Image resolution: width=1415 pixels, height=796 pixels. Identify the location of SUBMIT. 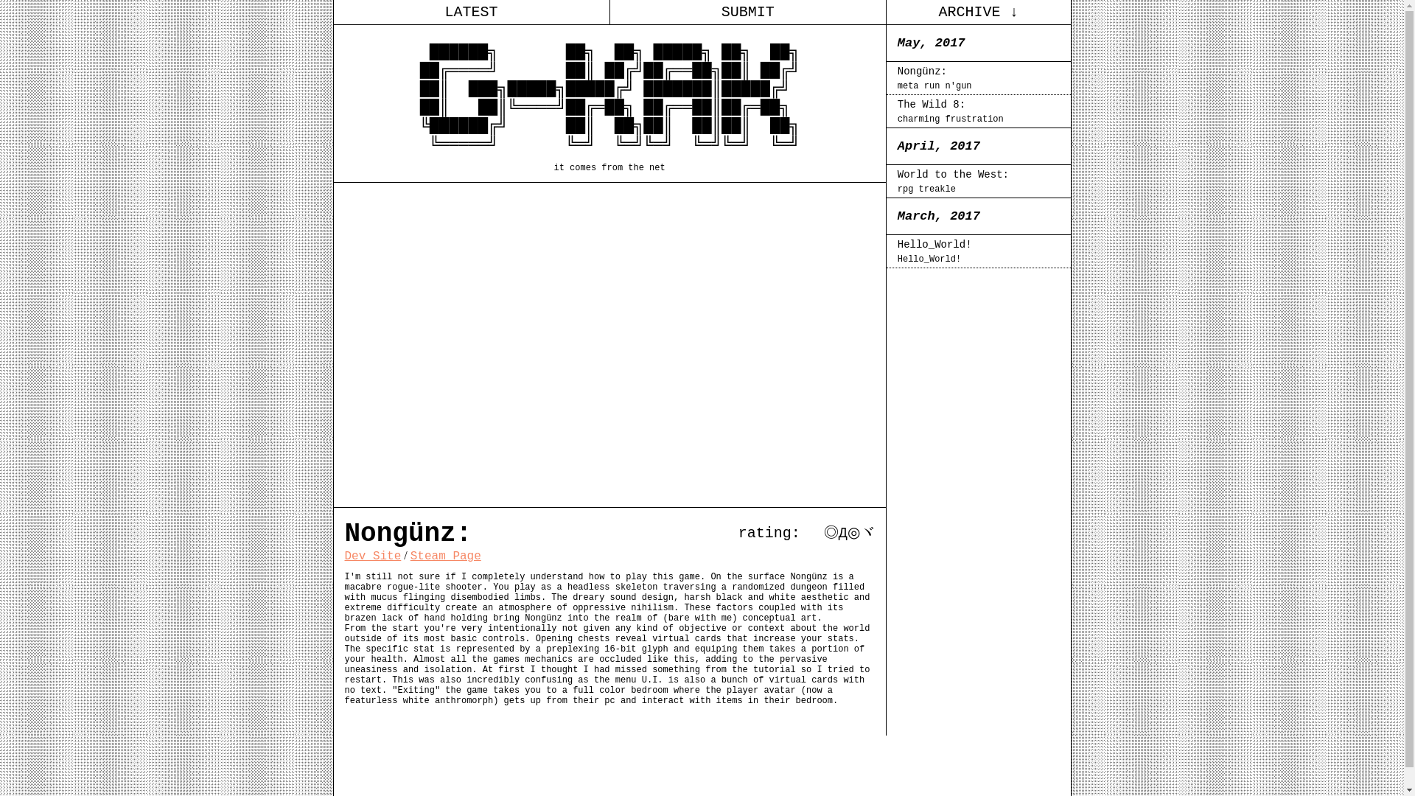
(373, 556).